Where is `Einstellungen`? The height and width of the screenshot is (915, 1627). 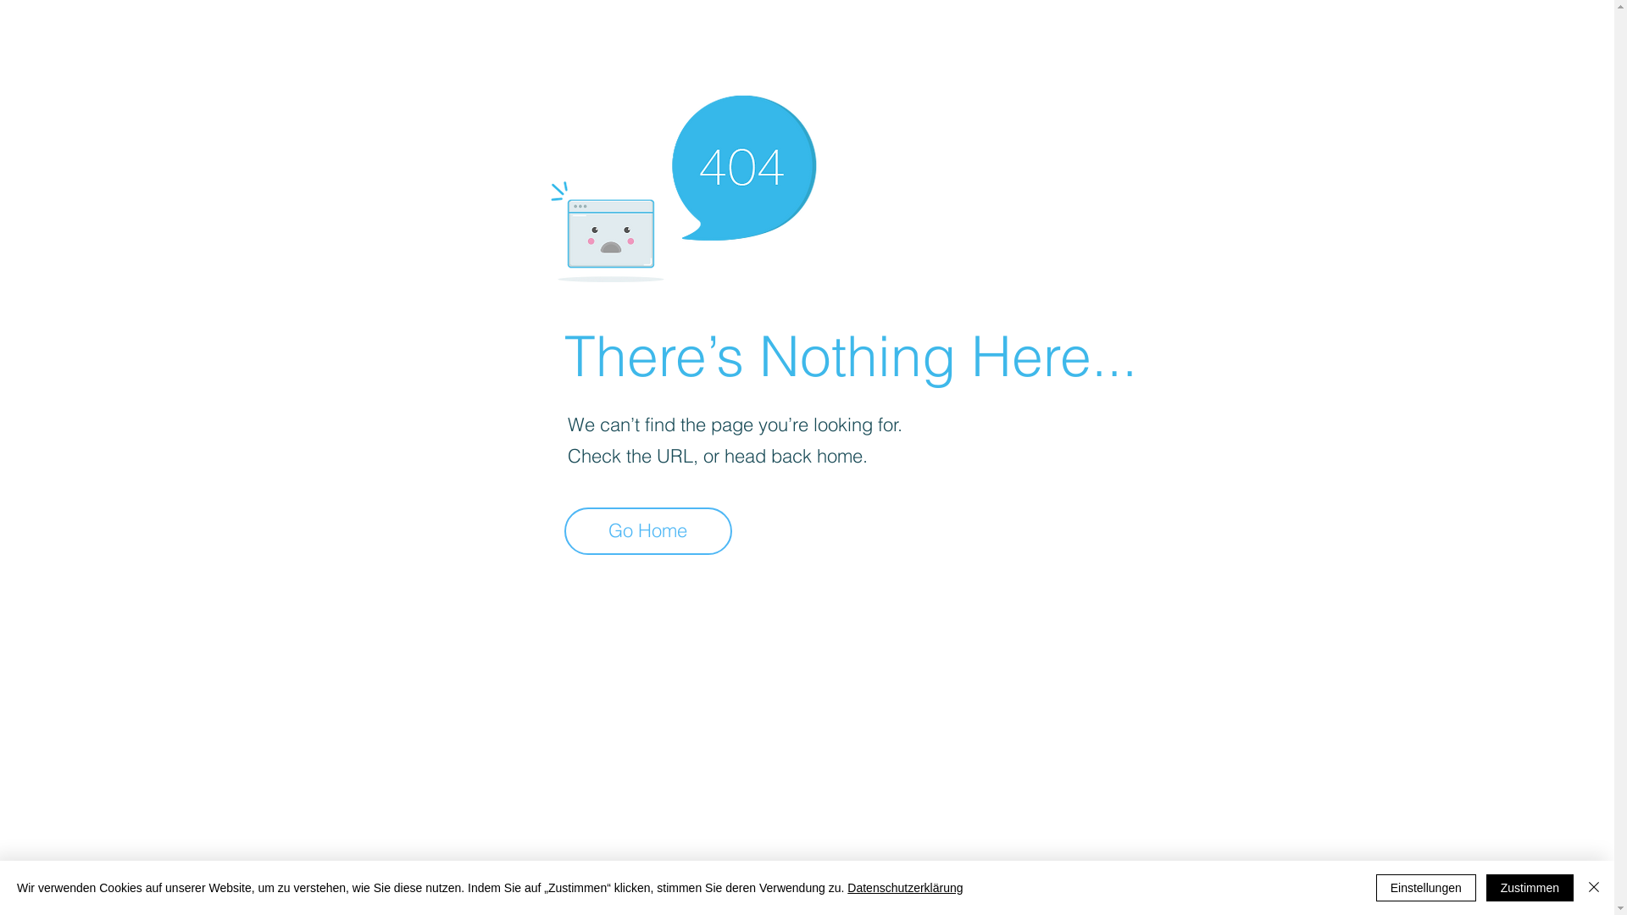 Einstellungen is located at coordinates (1426, 888).